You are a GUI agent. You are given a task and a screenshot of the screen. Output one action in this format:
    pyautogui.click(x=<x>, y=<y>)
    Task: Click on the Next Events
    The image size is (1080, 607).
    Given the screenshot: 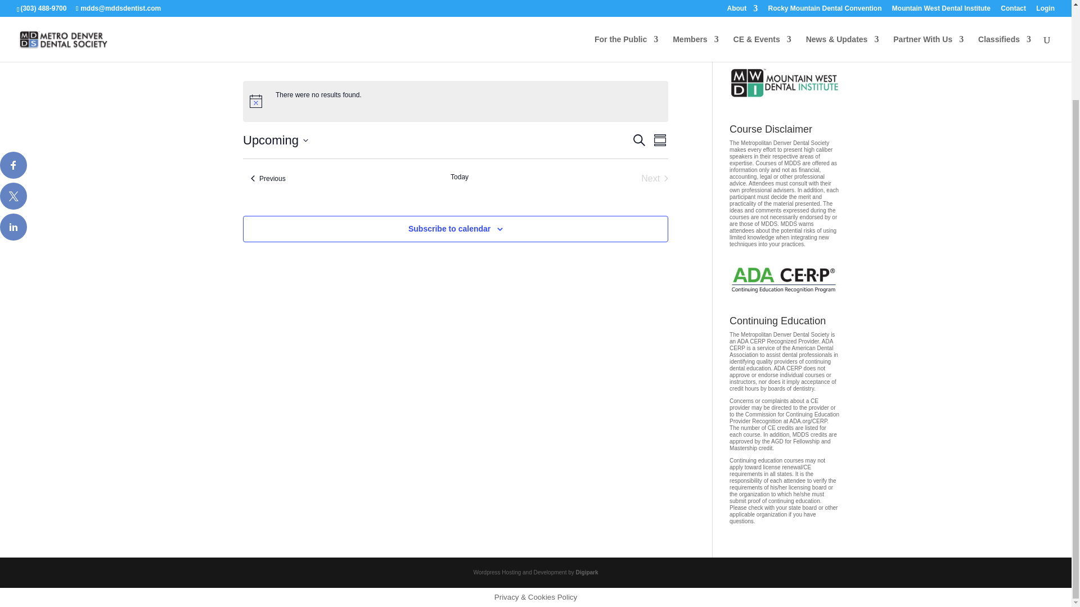 What is the action you would take?
    pyautogui.click(x=655, y=179)
    